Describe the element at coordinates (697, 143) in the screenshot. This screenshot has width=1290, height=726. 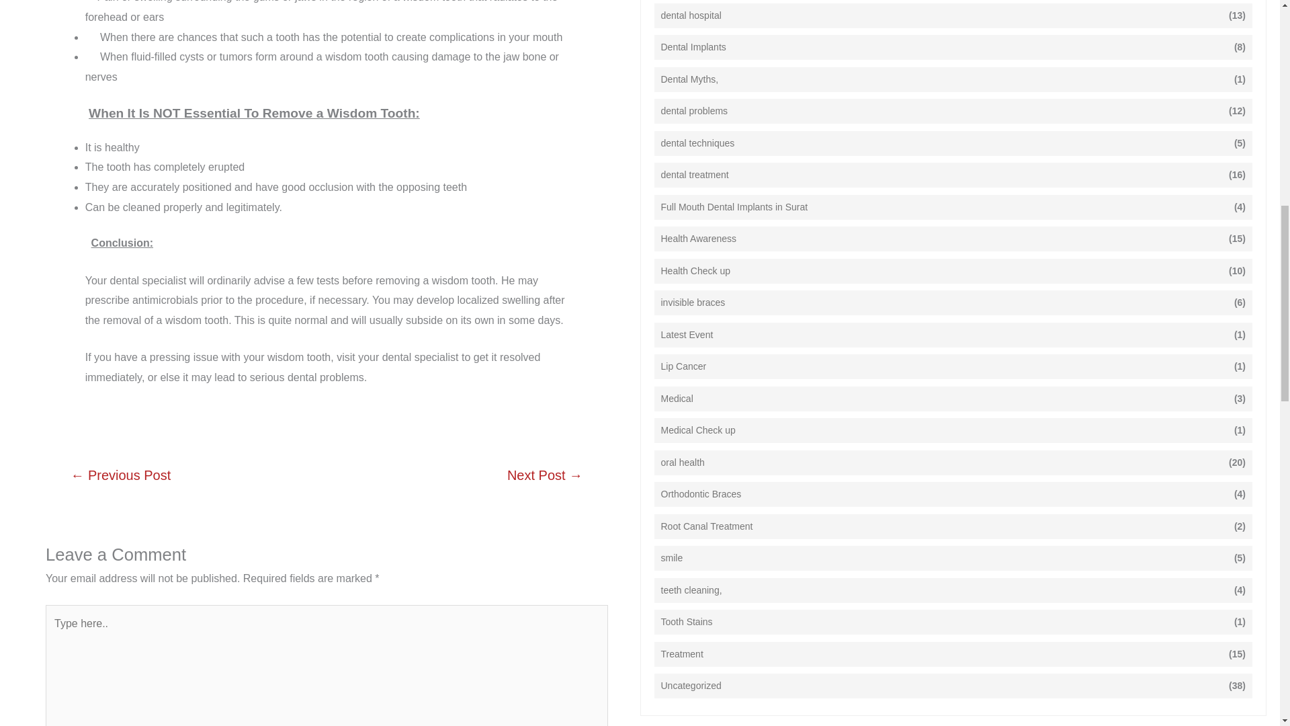
I see `dental techniques` at that location.